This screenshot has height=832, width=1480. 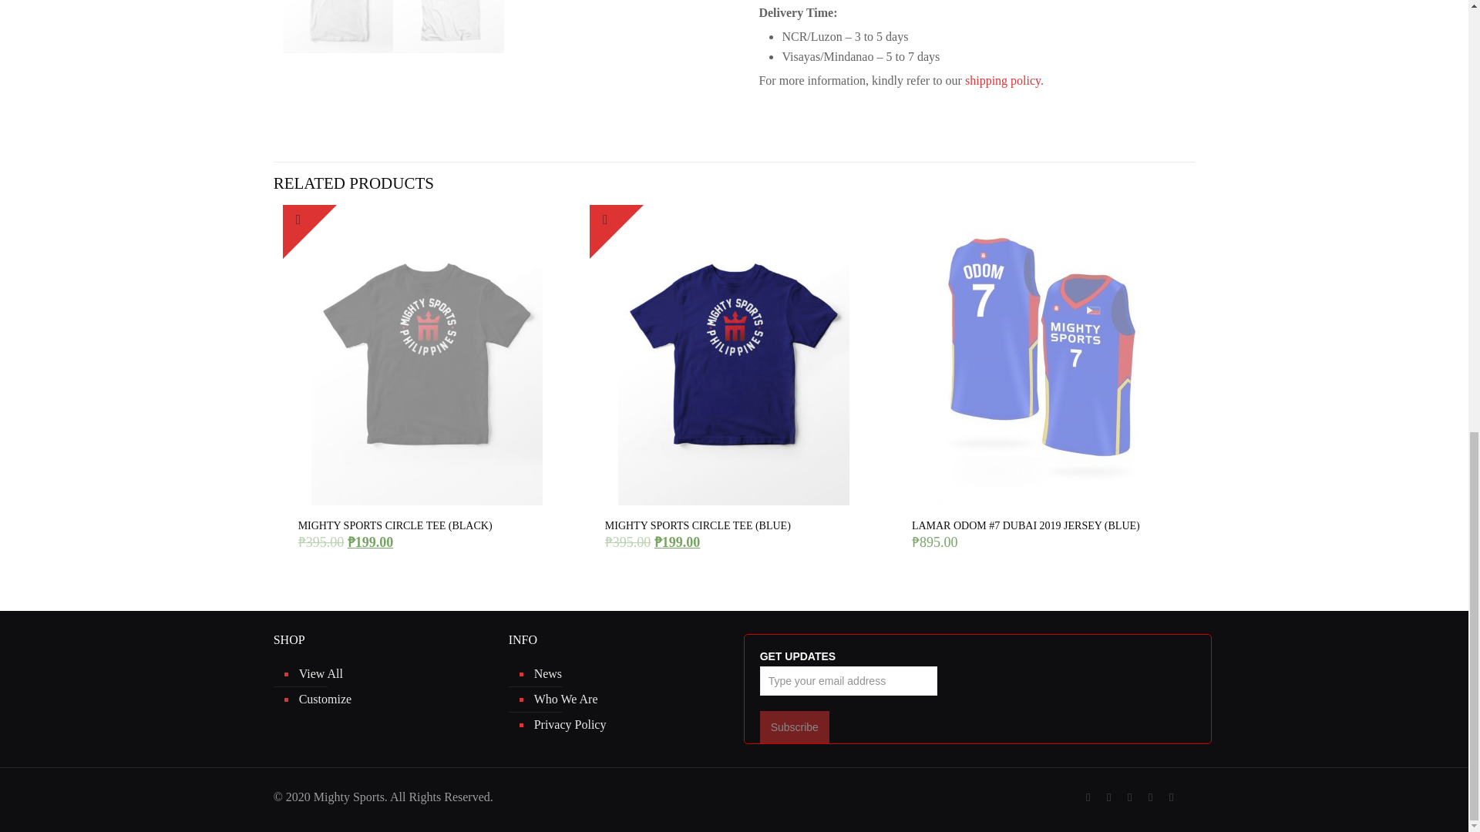 I want to click on YouTube, so click(x=1130, y=797).